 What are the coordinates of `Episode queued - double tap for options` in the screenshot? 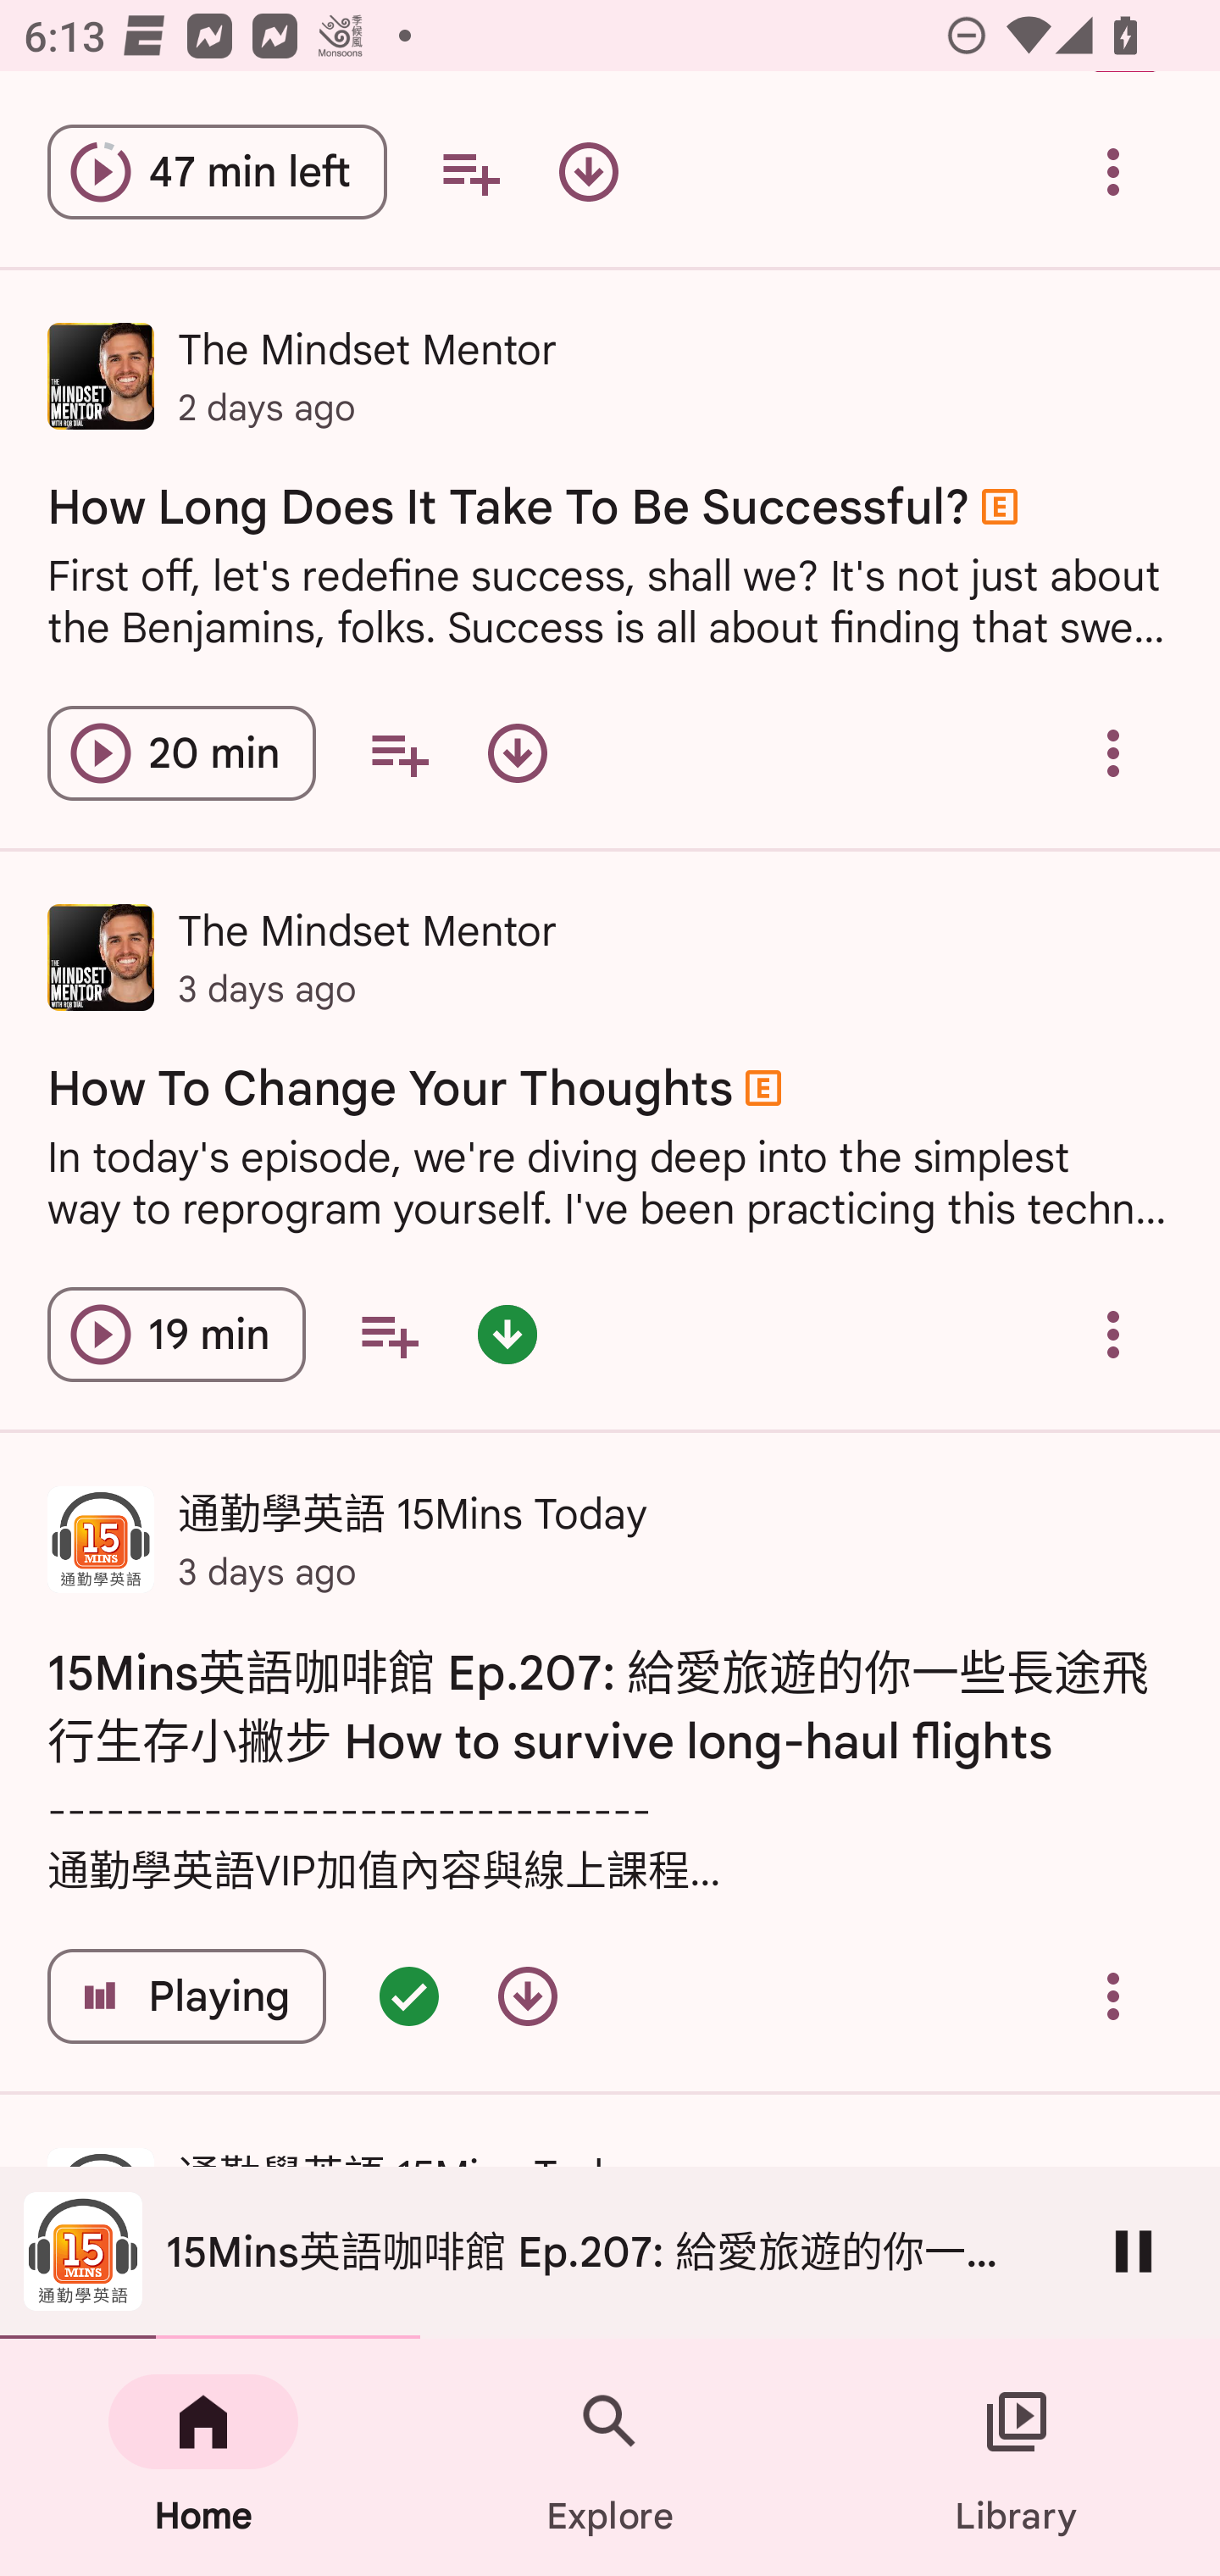 It's located at (408, 1996).